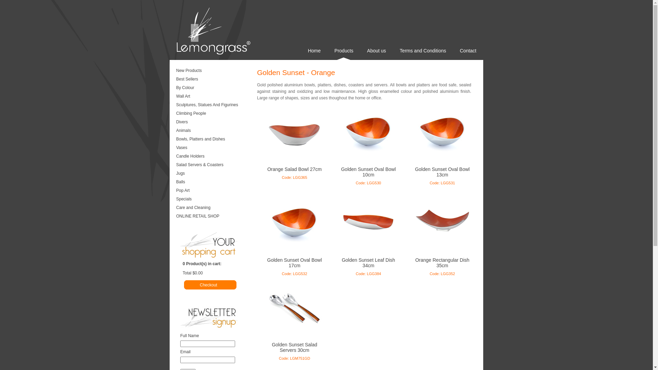  Describe the element at coordinates (212, 97) in the screenshot. I see `Wall Art` at that location.